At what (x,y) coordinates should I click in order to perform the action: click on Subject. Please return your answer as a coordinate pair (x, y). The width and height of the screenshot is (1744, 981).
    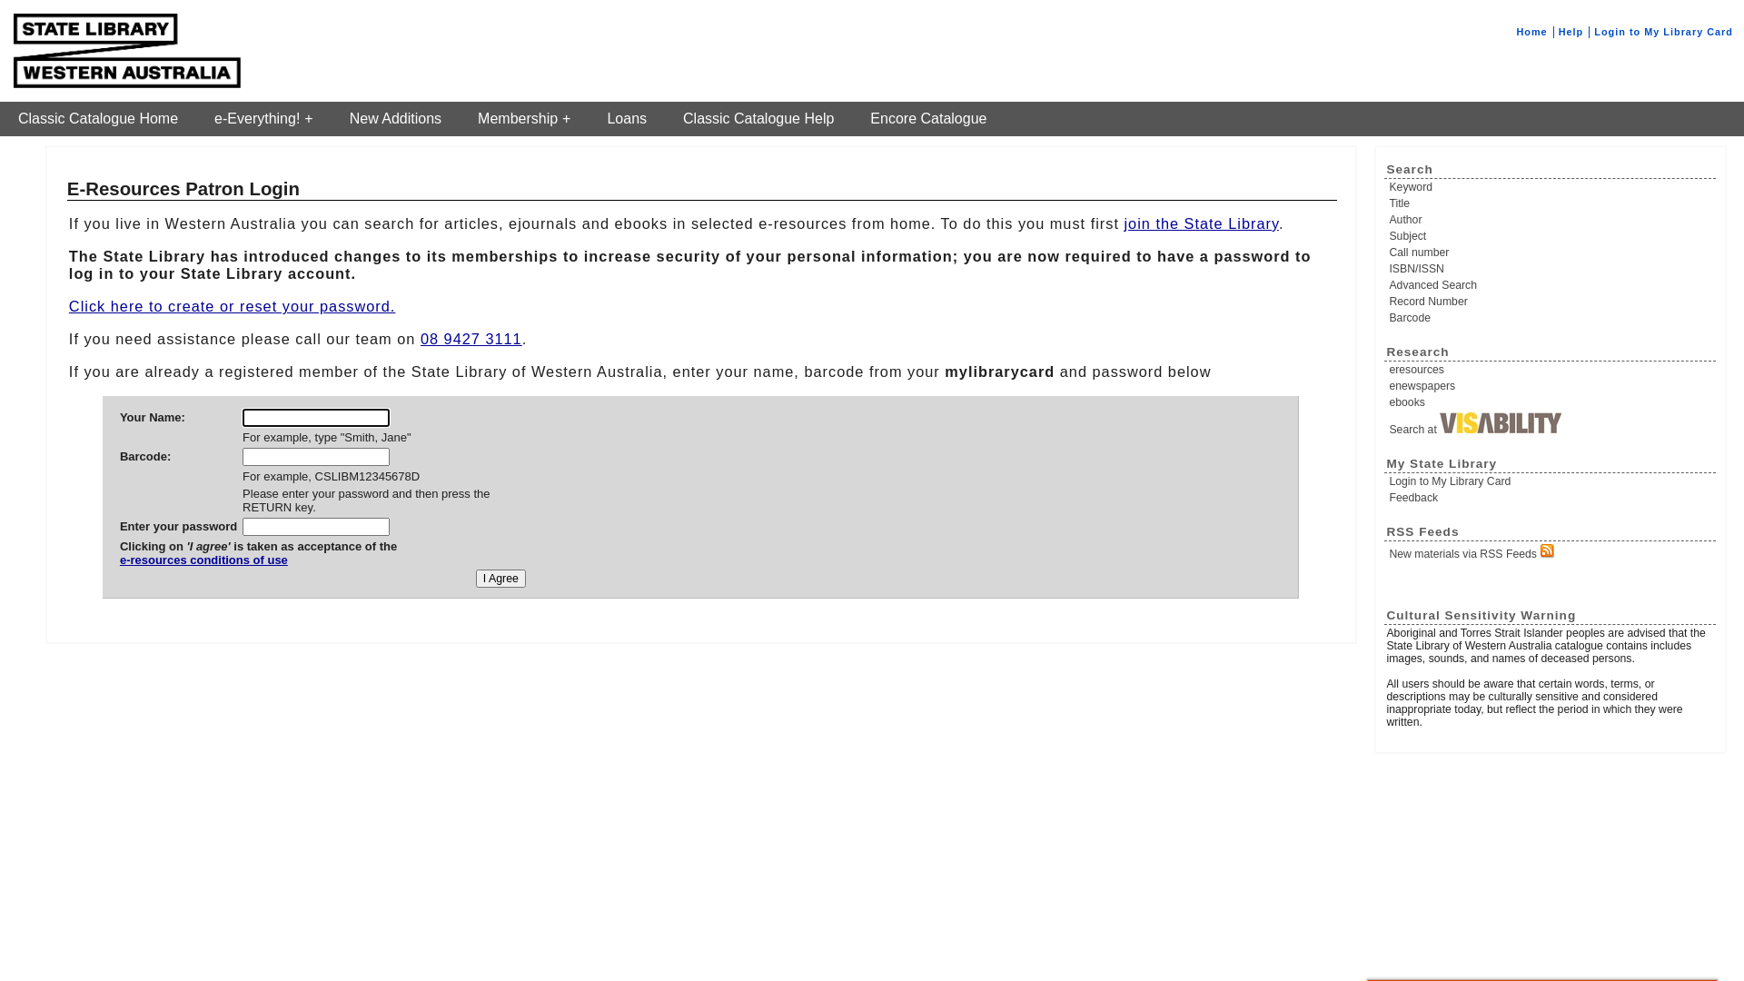
    Looking at the image, I should click on (1551, 236).